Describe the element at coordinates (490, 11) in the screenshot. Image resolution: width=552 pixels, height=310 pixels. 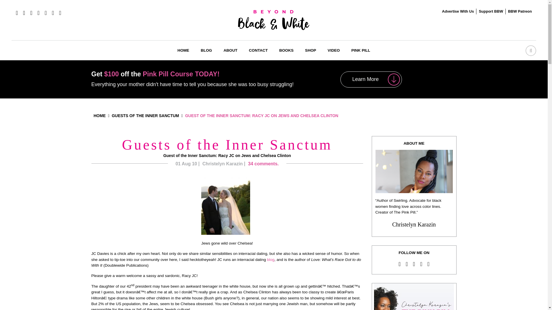
I see `Support BBW` at that location.